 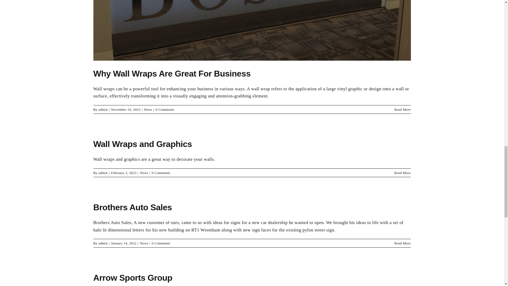 I want to click on Posts by admin, so click(x=103, y=243).